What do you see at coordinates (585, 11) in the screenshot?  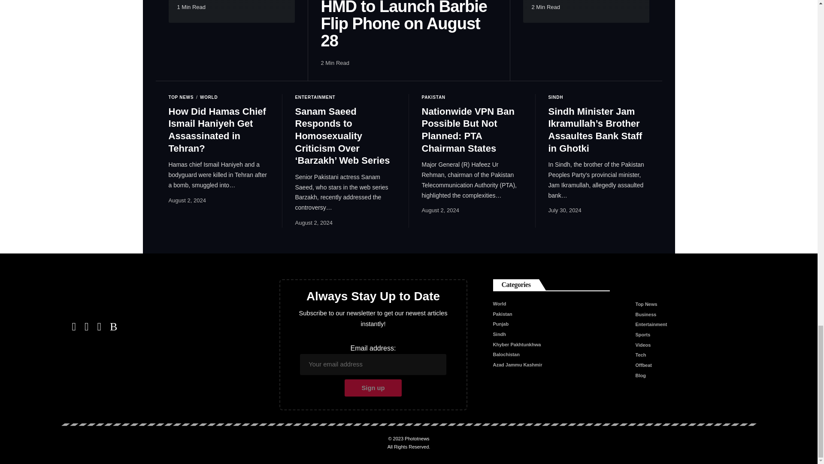 I see `Google Launches New Cross-Device Services for Android Users` at bounding box center [585, 11].